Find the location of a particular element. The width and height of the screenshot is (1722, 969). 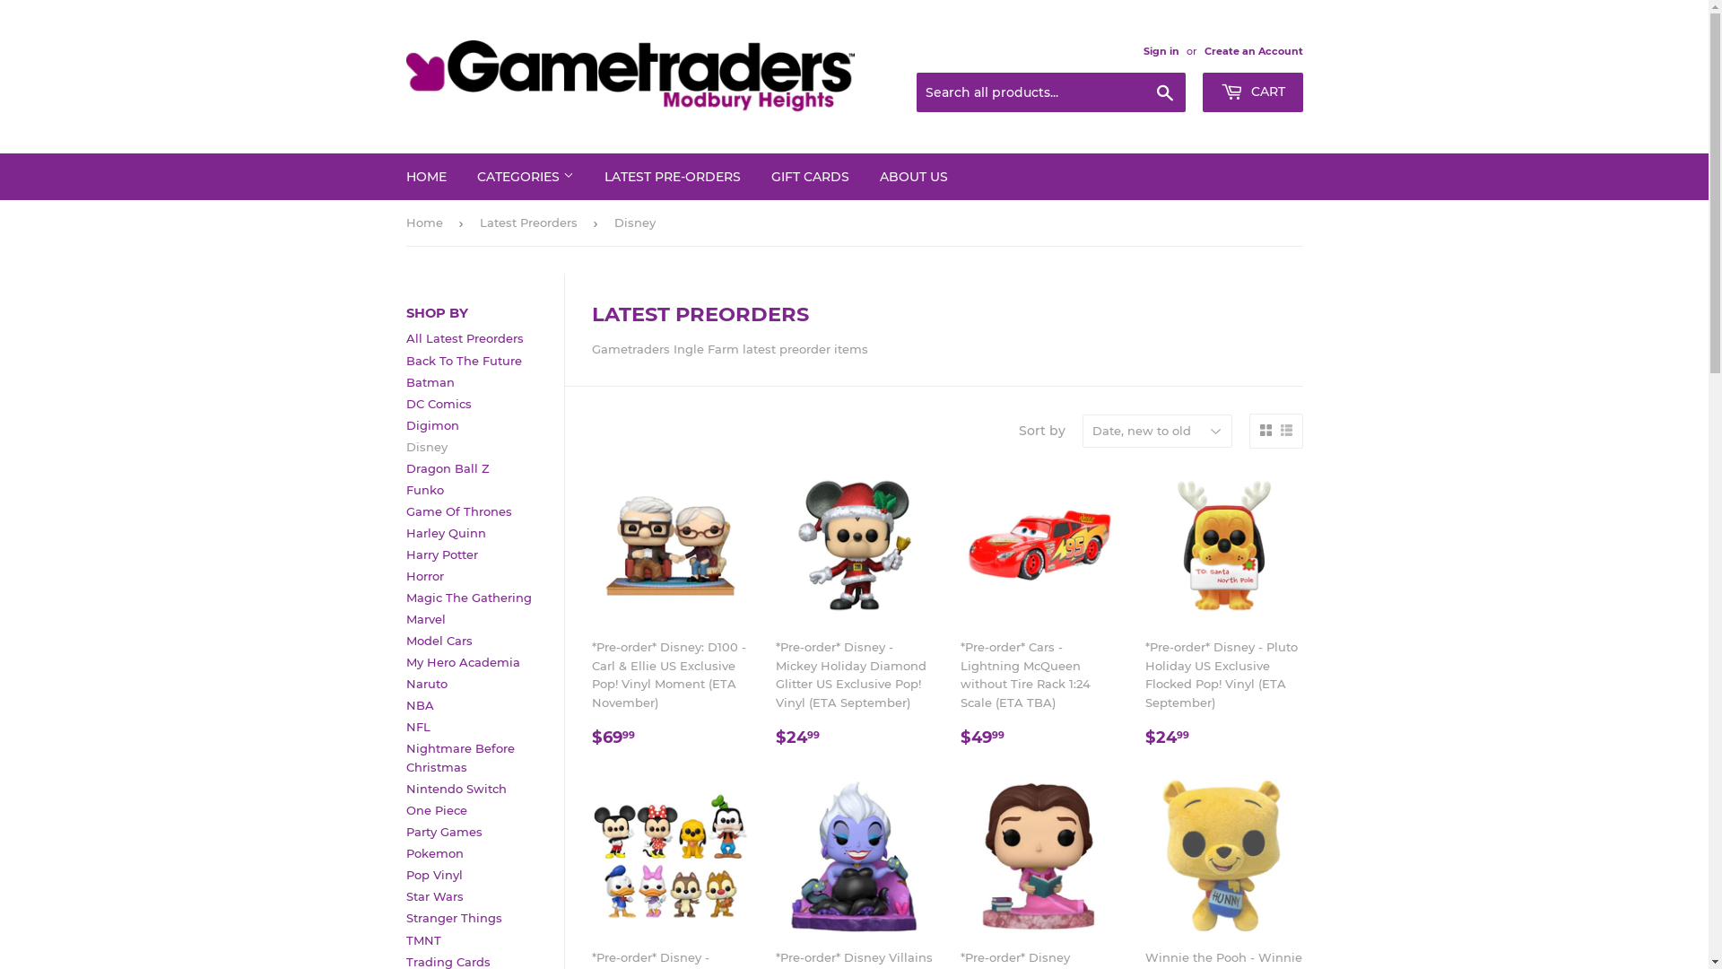

Nightmare Before Christmas is located at coordinates (459, 757).